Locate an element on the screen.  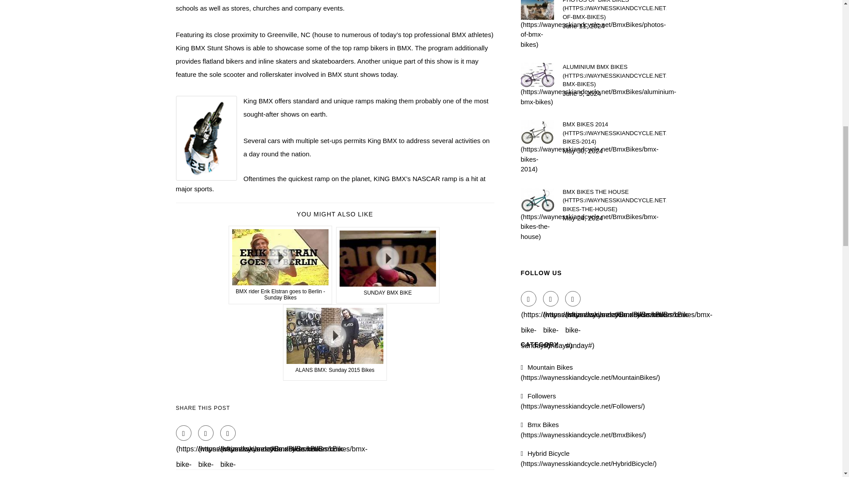
Twitter is located at coordinates (551, 299).